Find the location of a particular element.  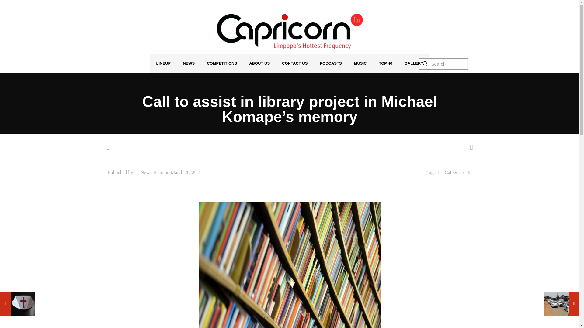

TOP 40 is located at coordinates (385, 63).